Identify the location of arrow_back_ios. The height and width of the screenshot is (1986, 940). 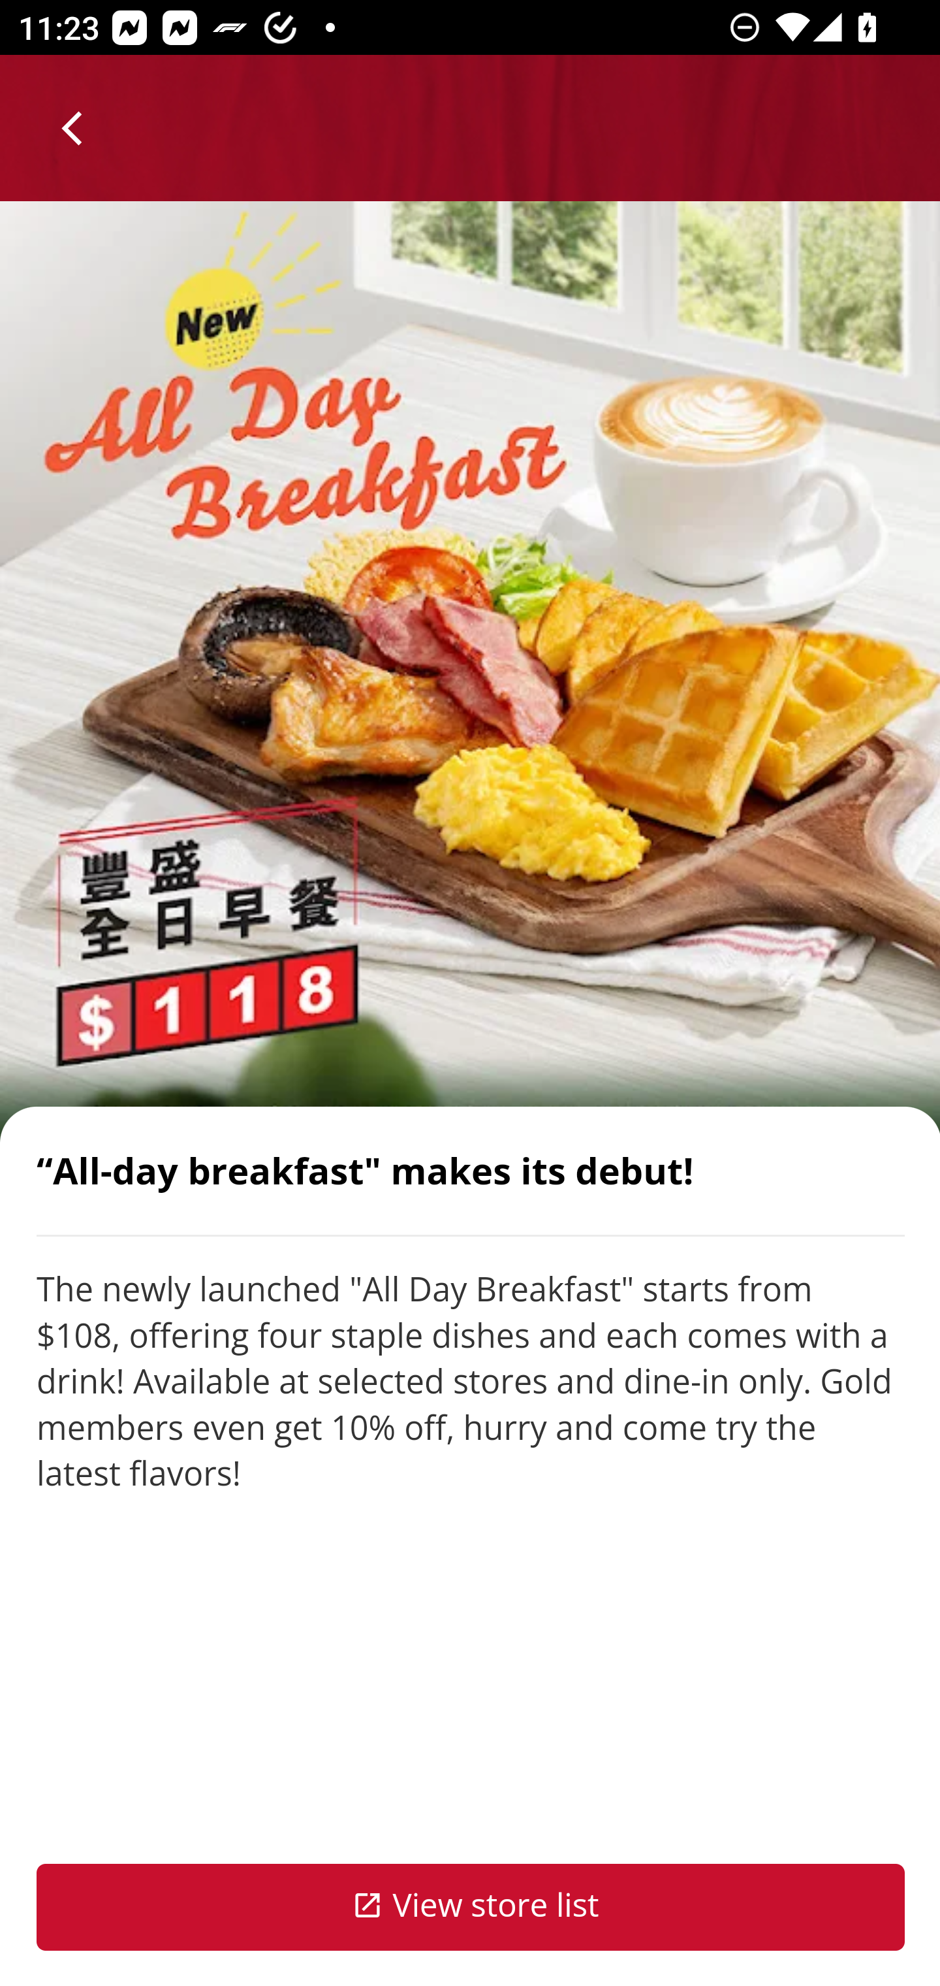
(83, 128).